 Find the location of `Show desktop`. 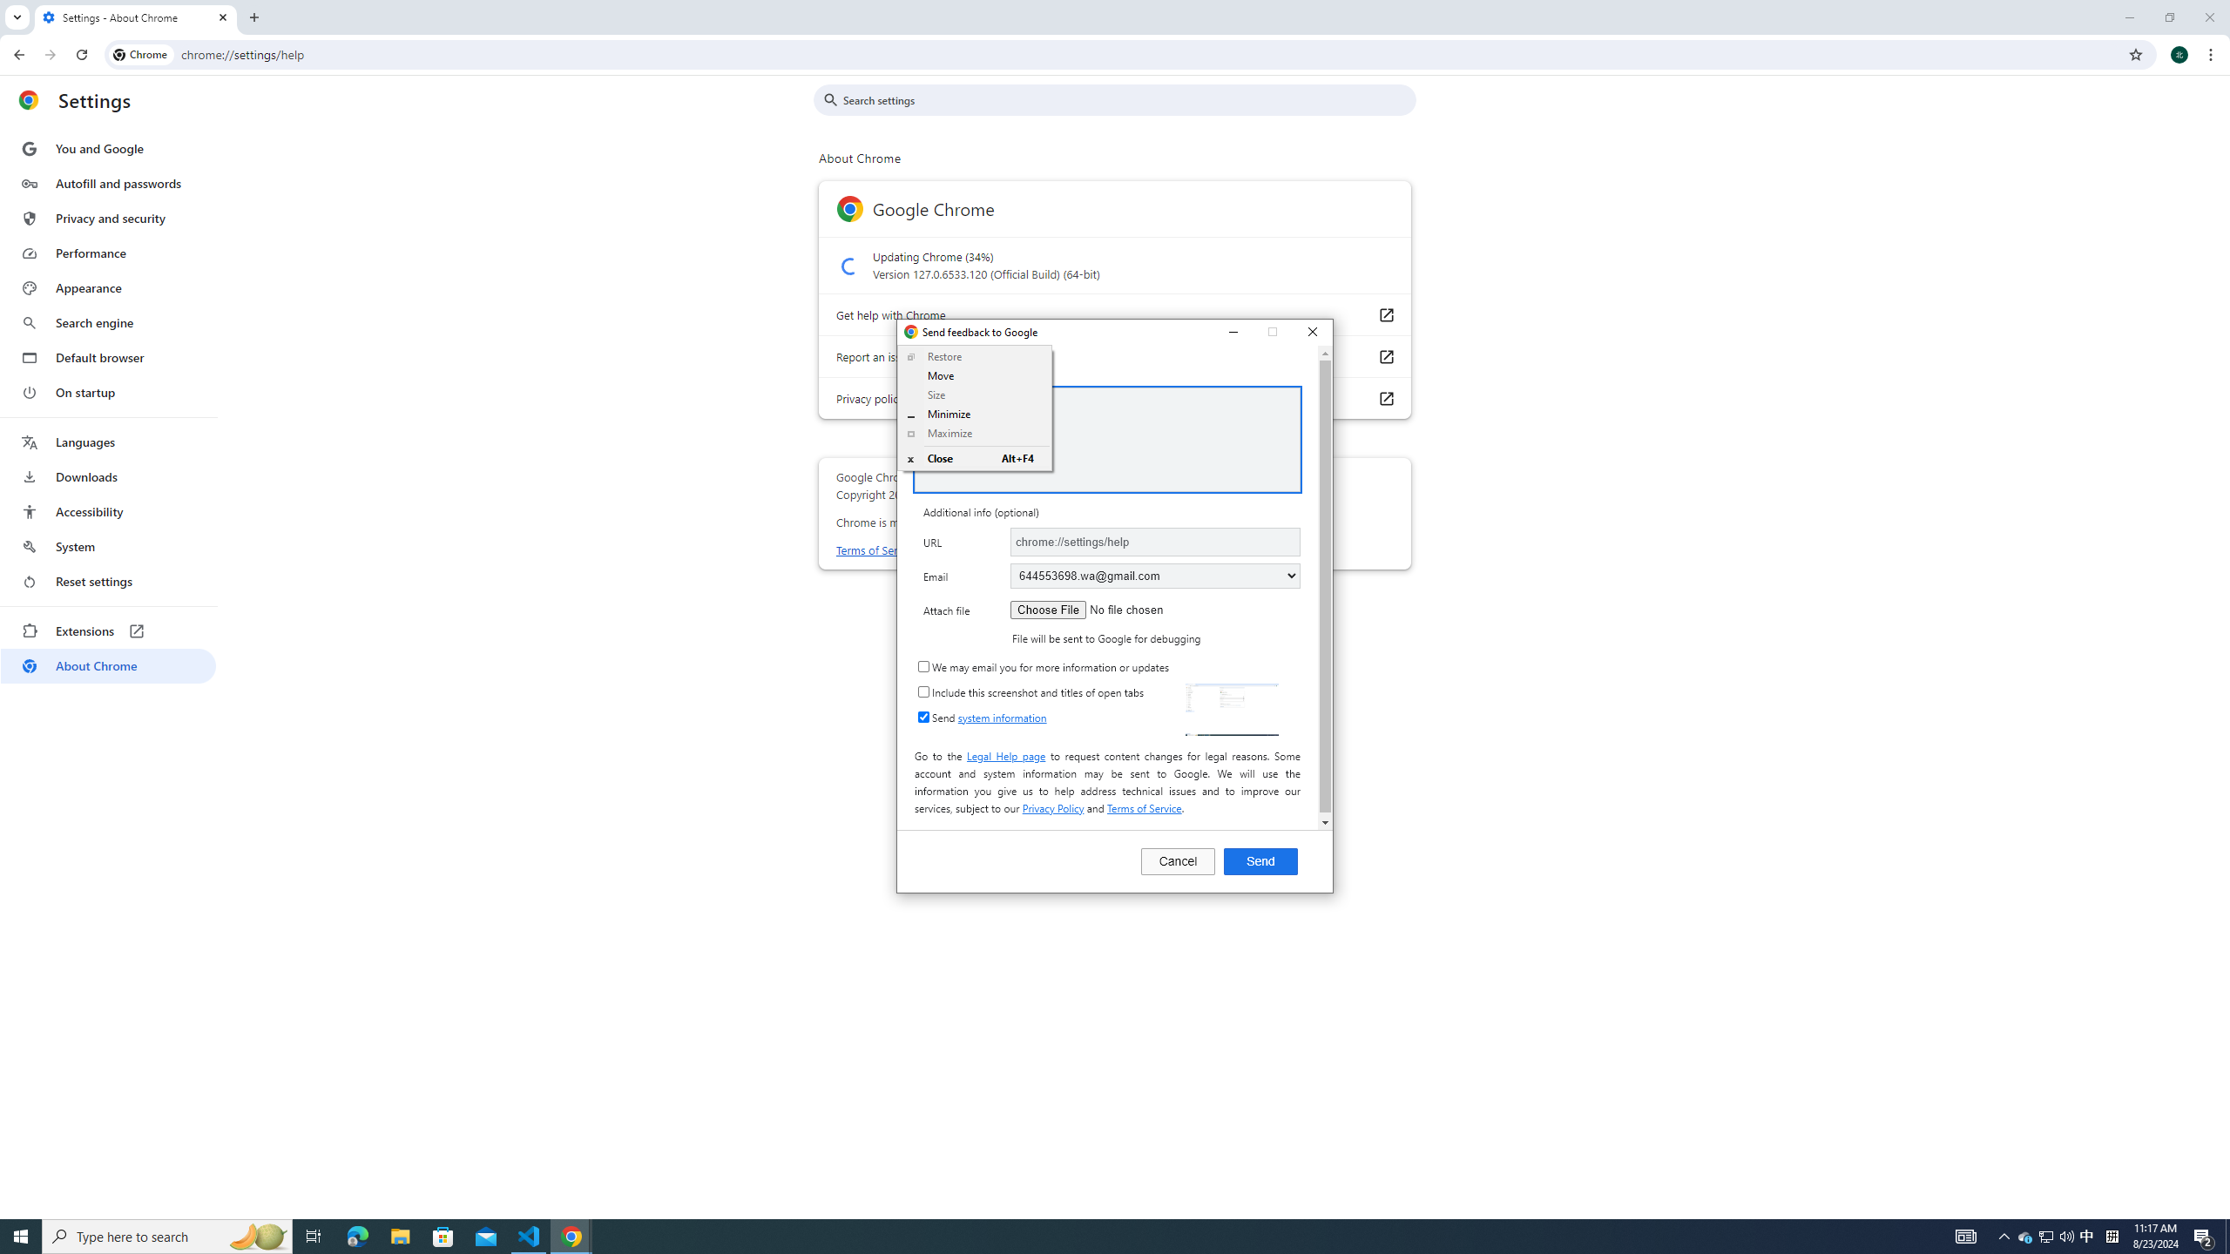

Show desktop is located at coordinates (2227, 1237).